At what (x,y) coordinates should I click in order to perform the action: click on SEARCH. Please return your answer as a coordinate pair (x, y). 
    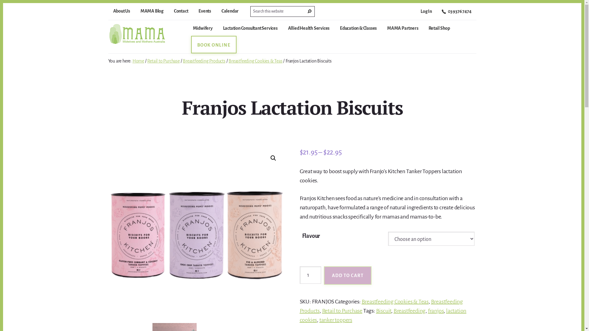
    Looking at the image, I should click on (310, 12).